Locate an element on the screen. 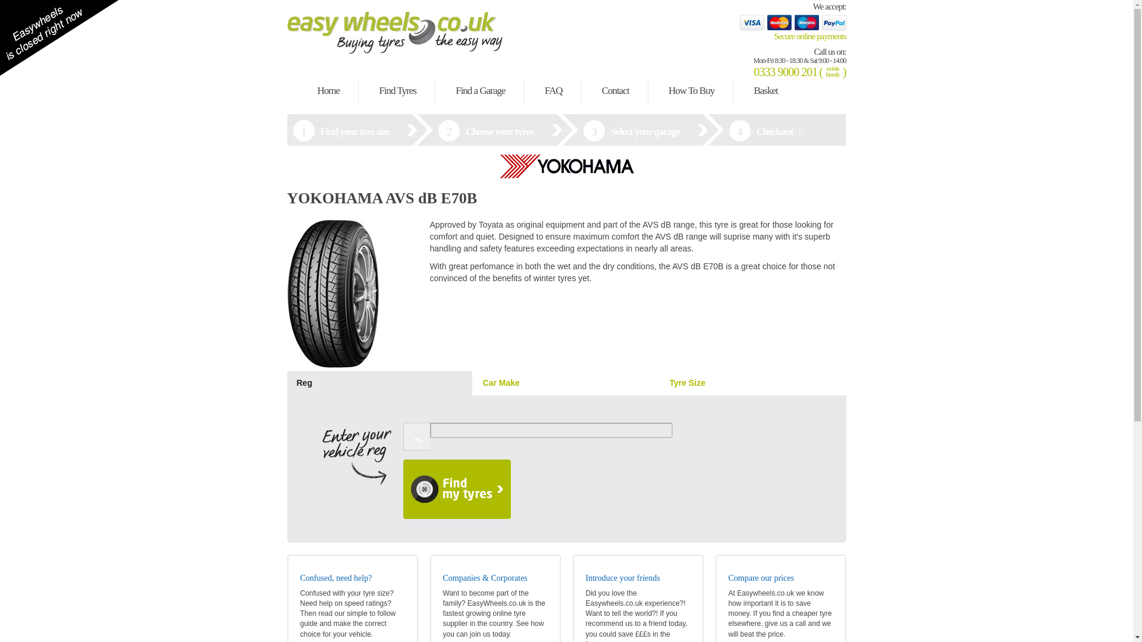 This screenshot has width=1142, height=642. Find a Garage is located at coordinates (480, 91).